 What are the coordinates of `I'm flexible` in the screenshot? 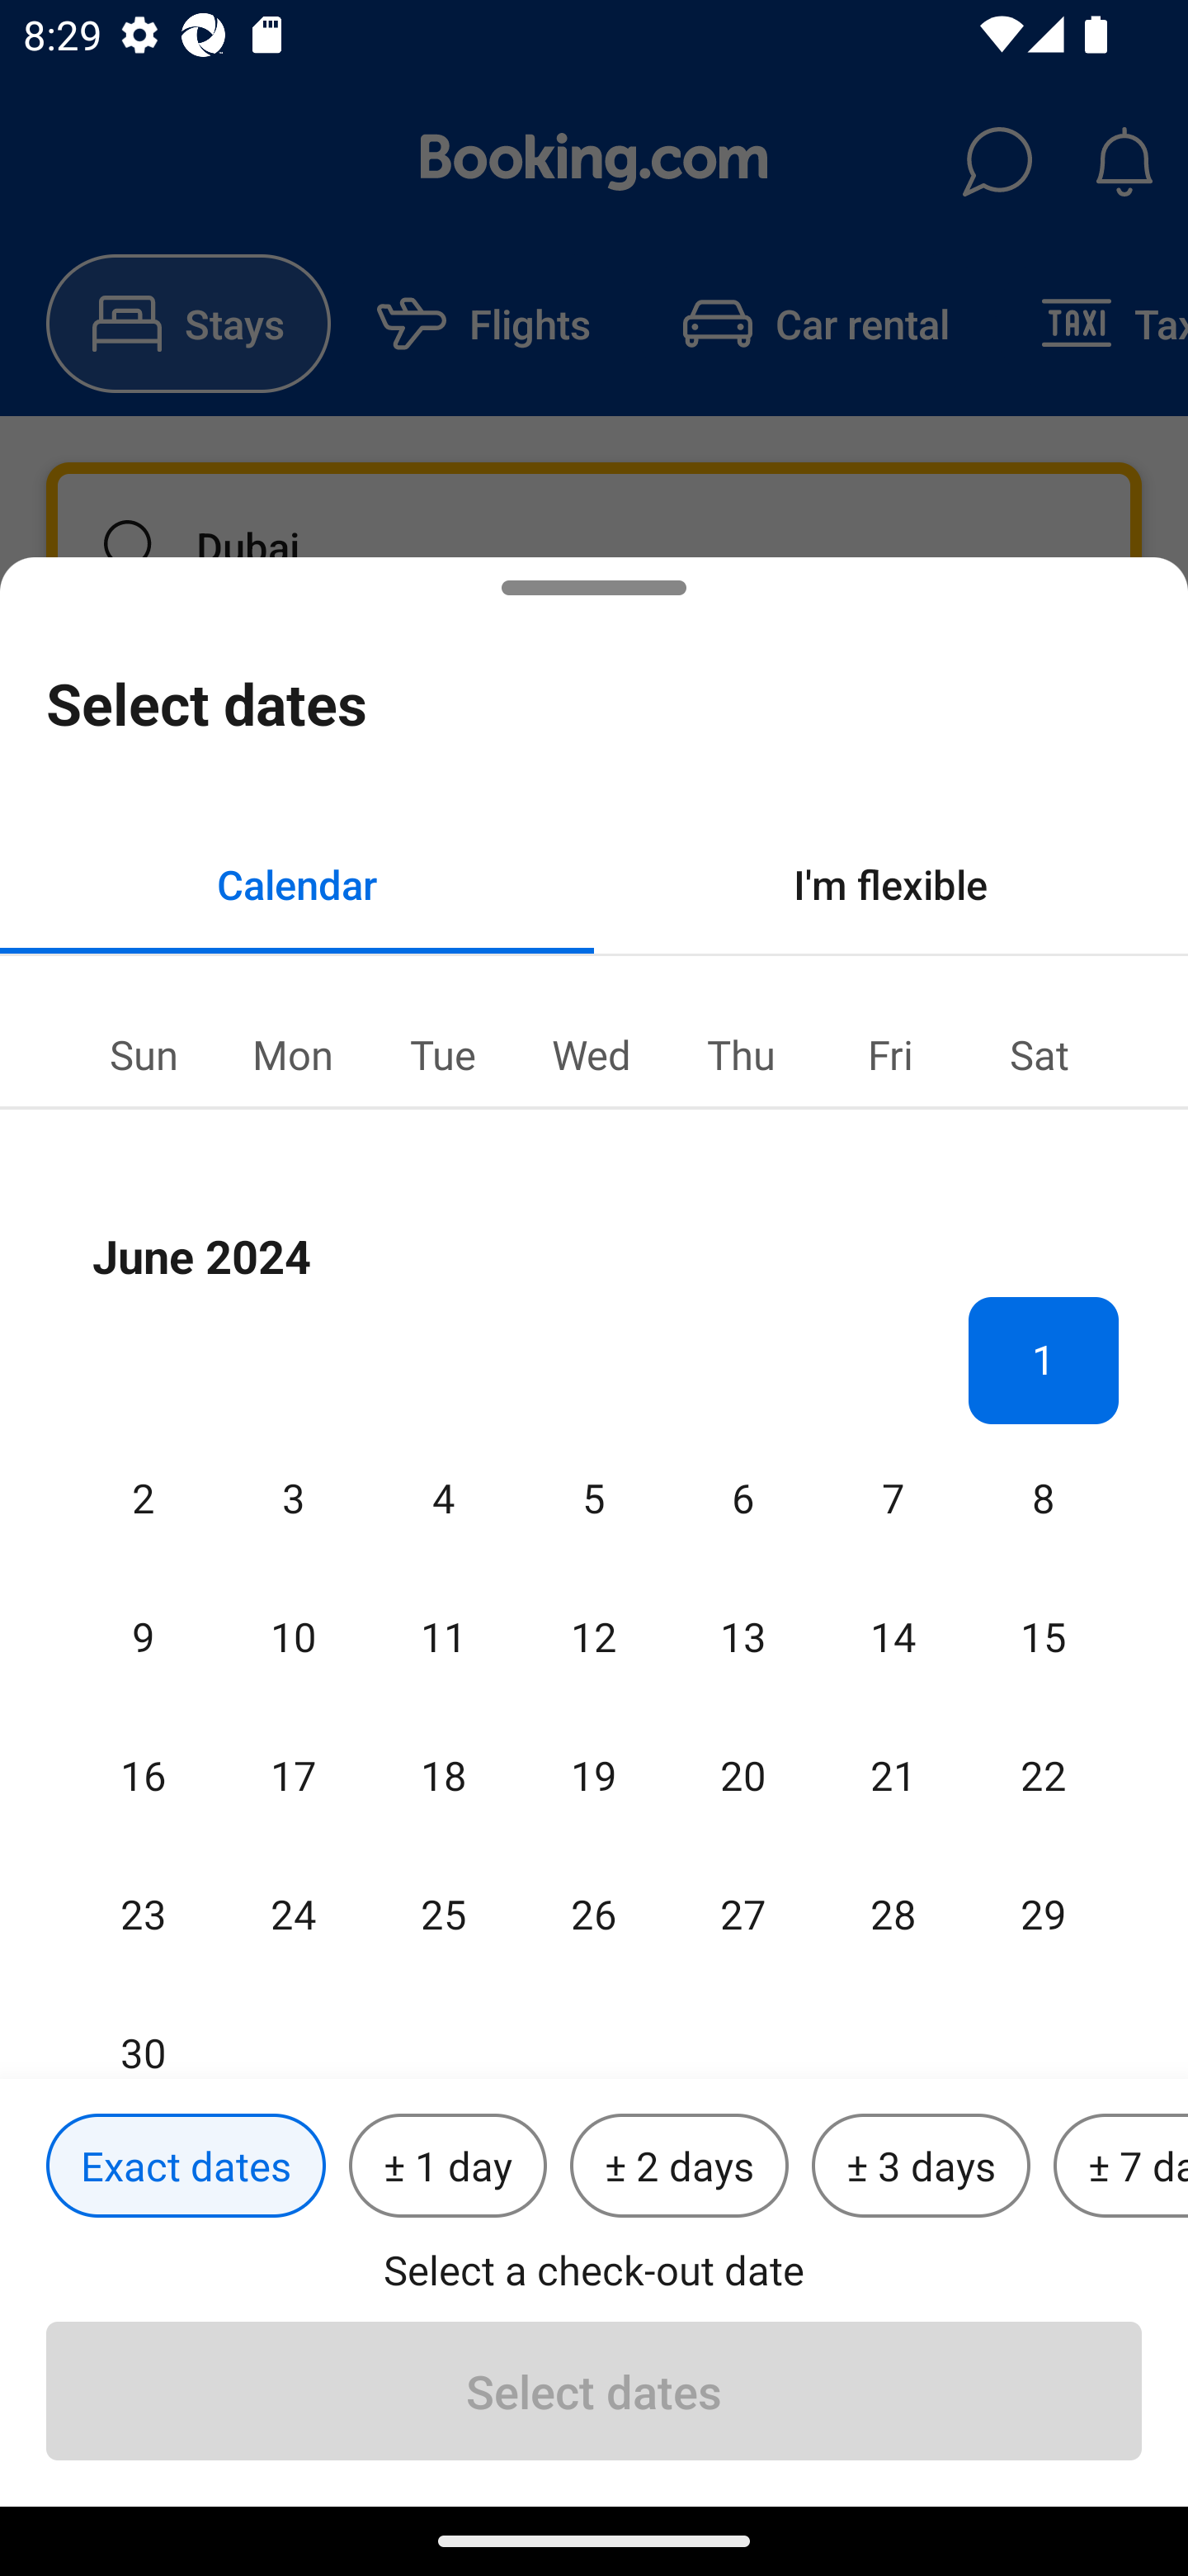 It's located at (891, 883).